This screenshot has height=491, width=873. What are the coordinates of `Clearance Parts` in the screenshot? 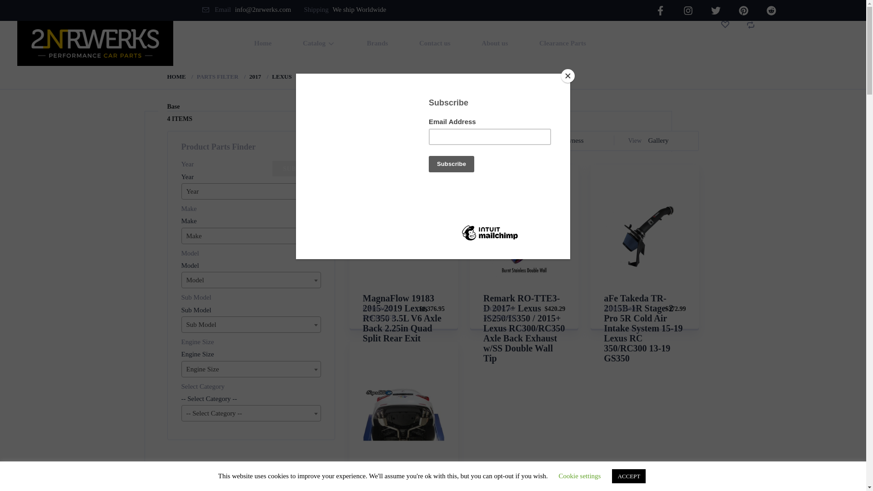 It's located at (563, 44).